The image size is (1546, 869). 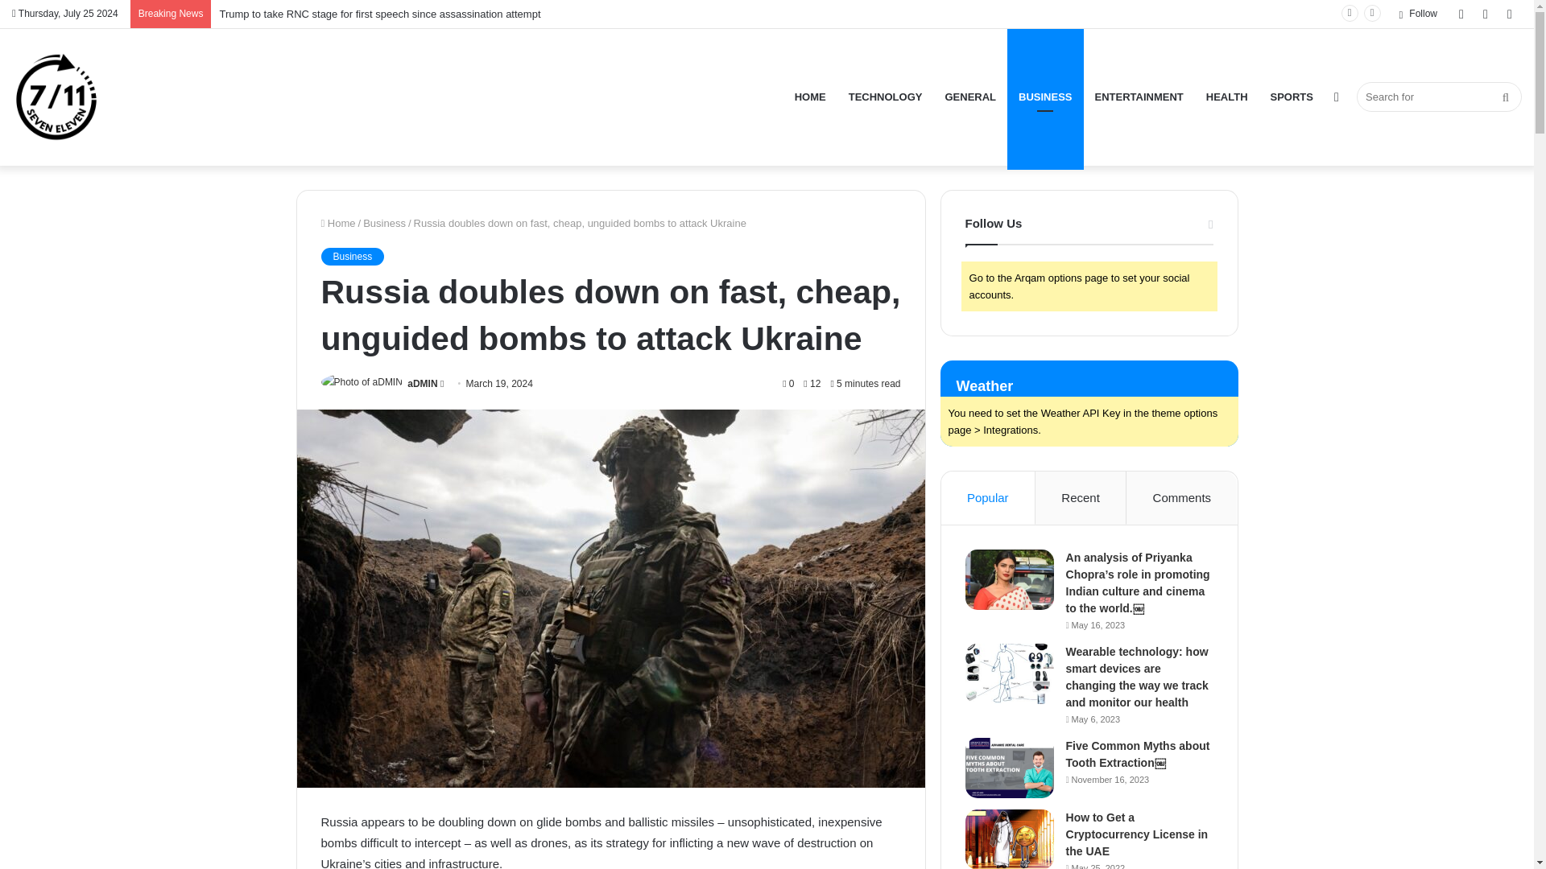 What do you see at coordinates (56, 97) in the screenshot?
I see `Seven Eleven Stores Dubai` at bounding box center [56, 97].